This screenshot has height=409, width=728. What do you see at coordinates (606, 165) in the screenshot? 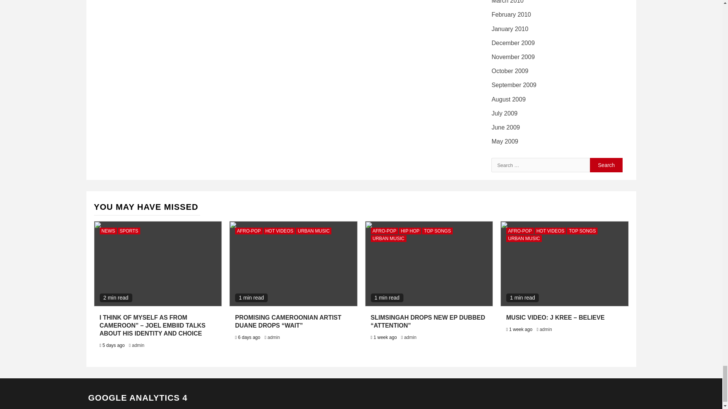
I see `Search` at bounding box center [606, 165].